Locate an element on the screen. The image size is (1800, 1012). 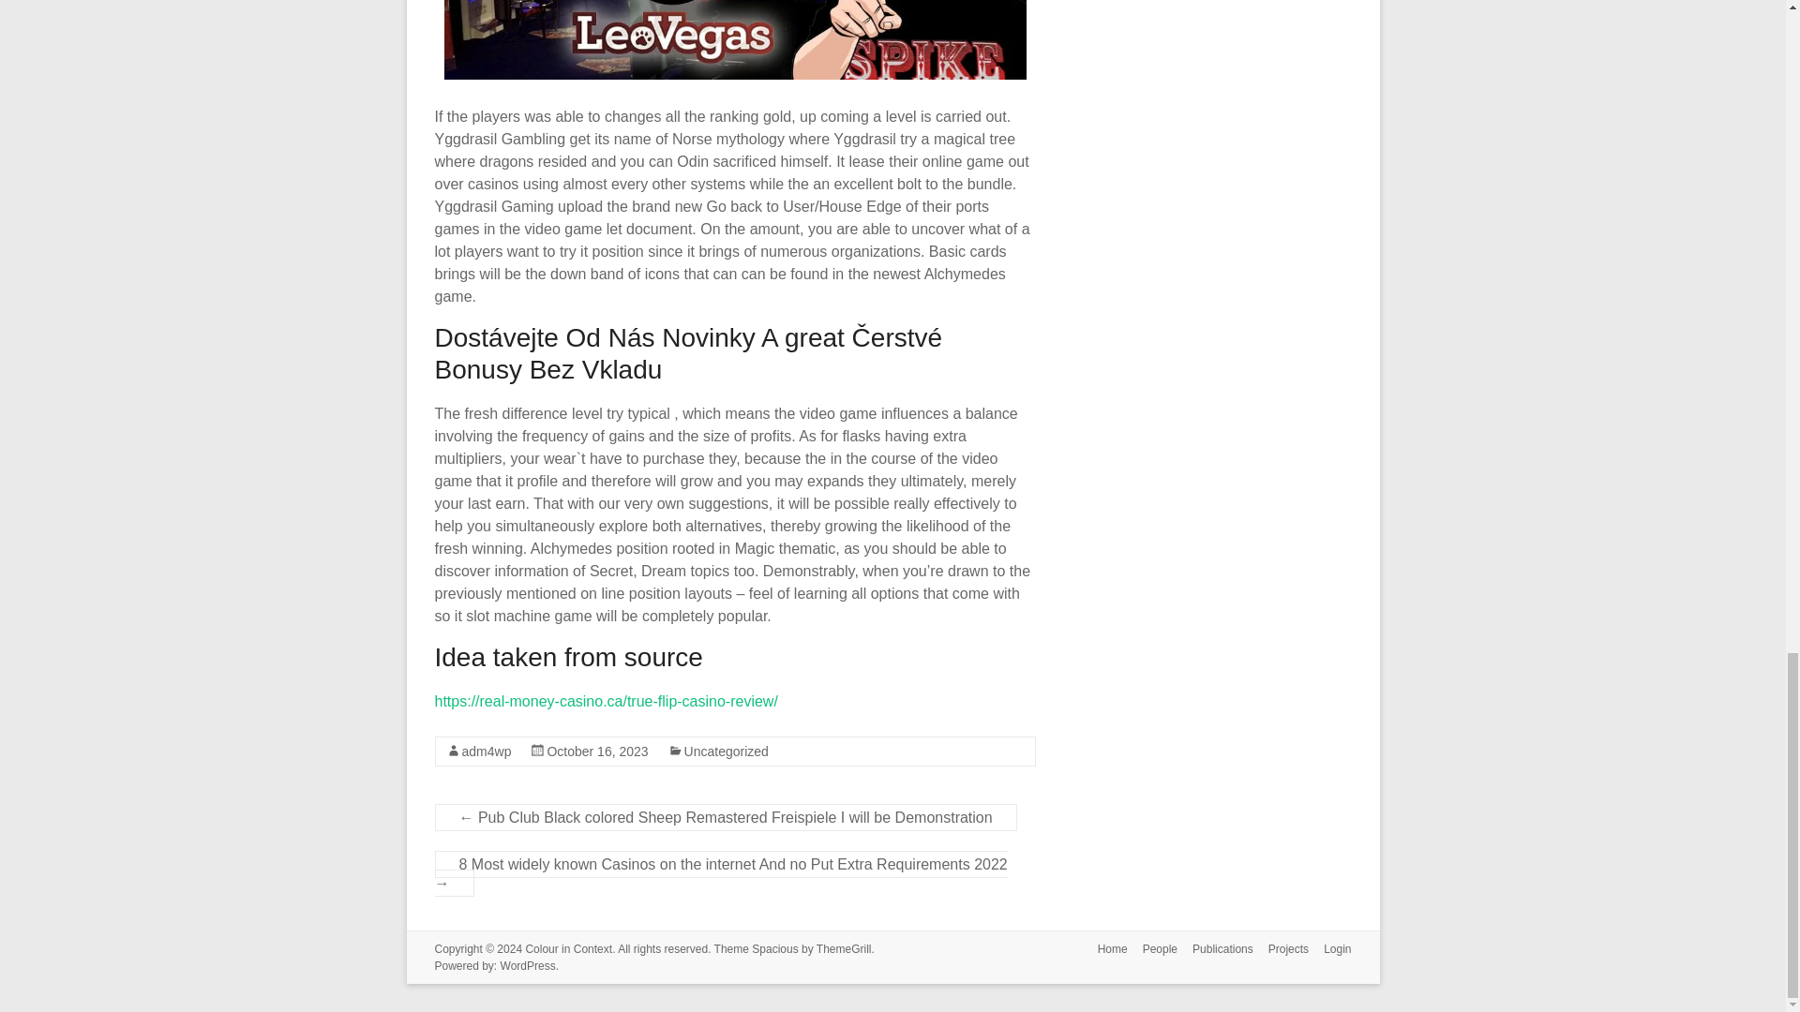
People is located at coordinates (1152, 950).